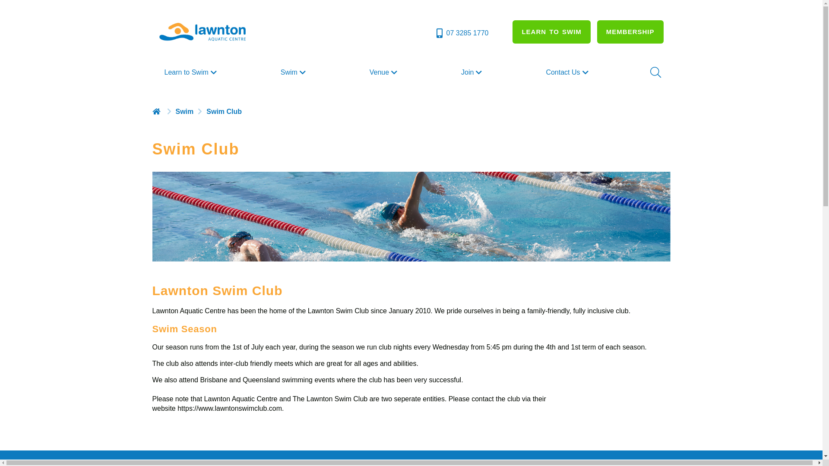  Describe the element at coordinates (630, 32) in the screenshot. I see `MEMBERSHIP` at that location.